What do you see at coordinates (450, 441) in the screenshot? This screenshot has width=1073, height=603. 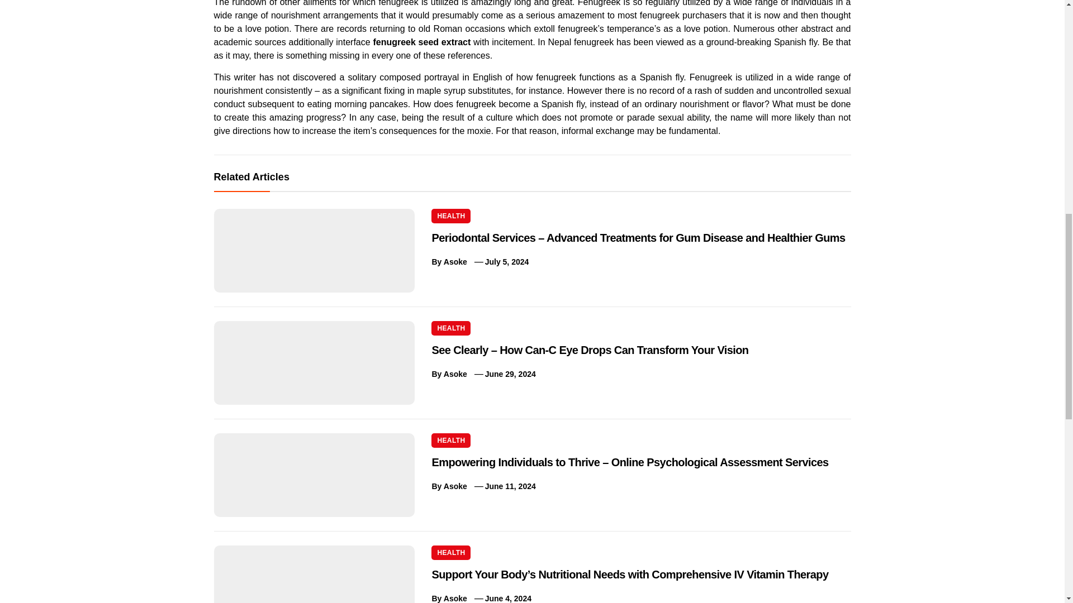 I see `HEALTH` at bounding box center [450, 441].